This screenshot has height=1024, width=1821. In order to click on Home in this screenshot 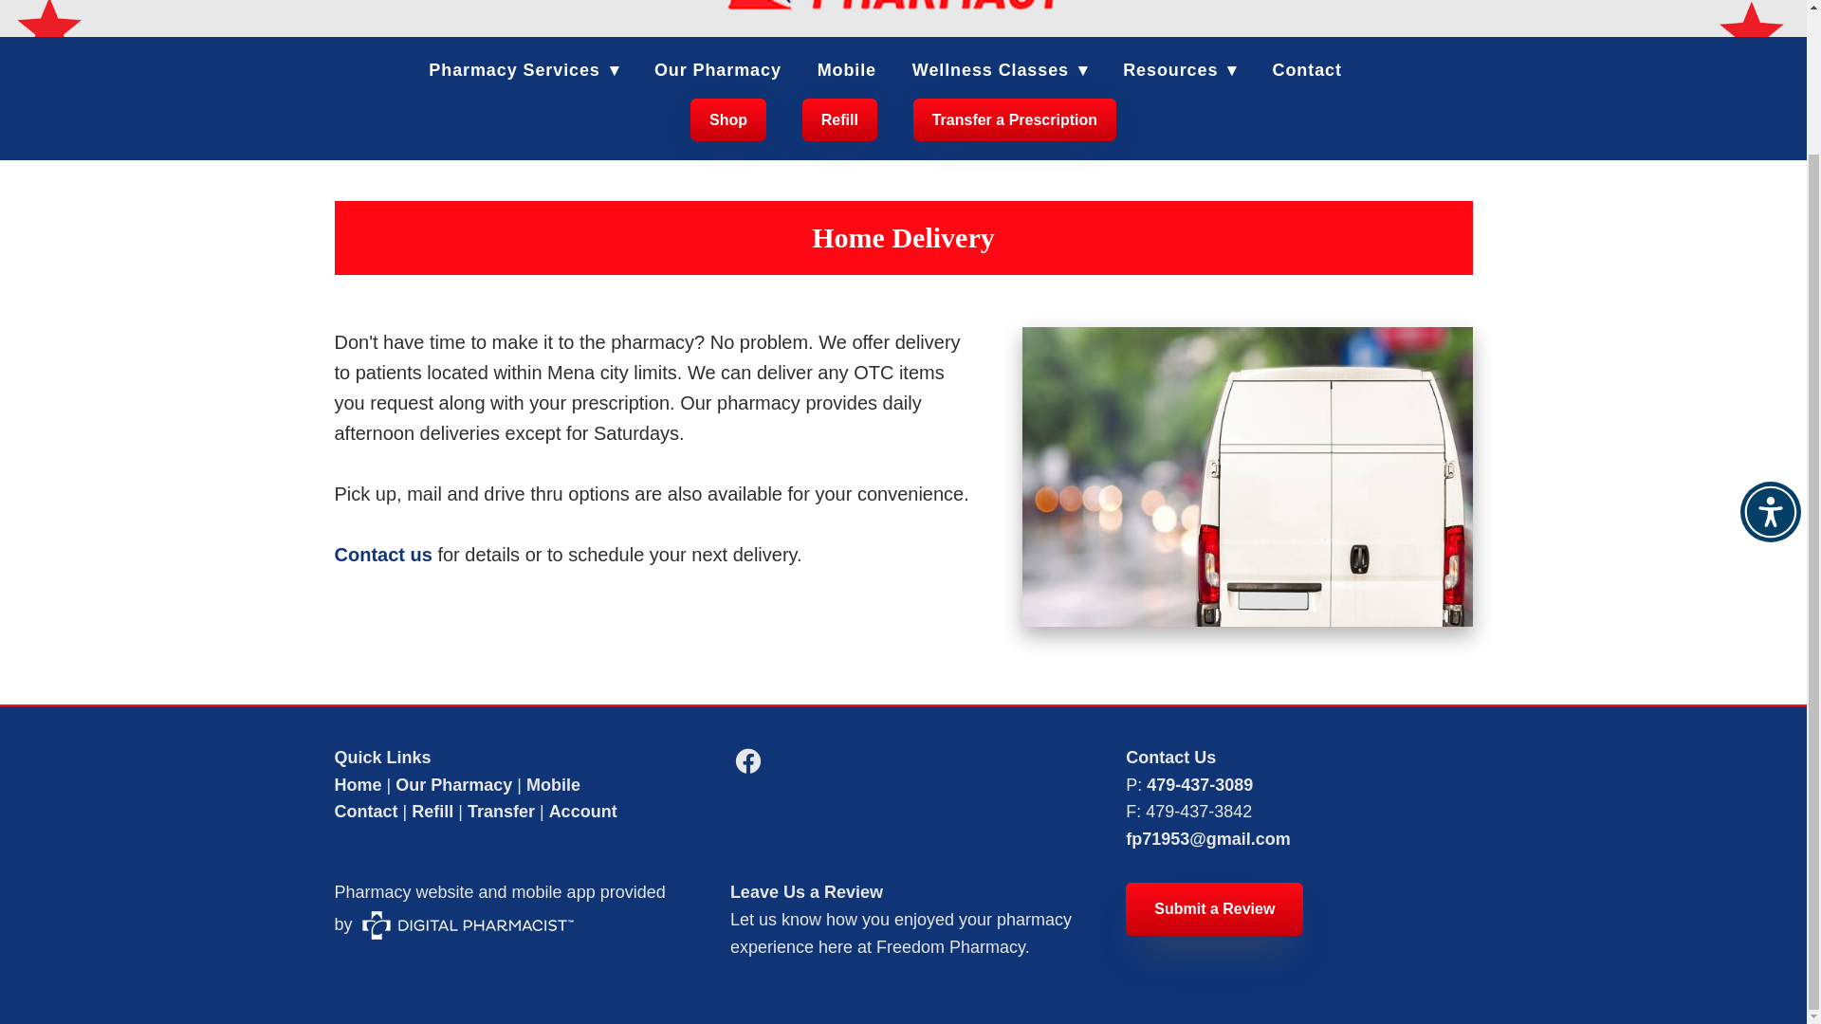, I will do `click(357, 785)`.